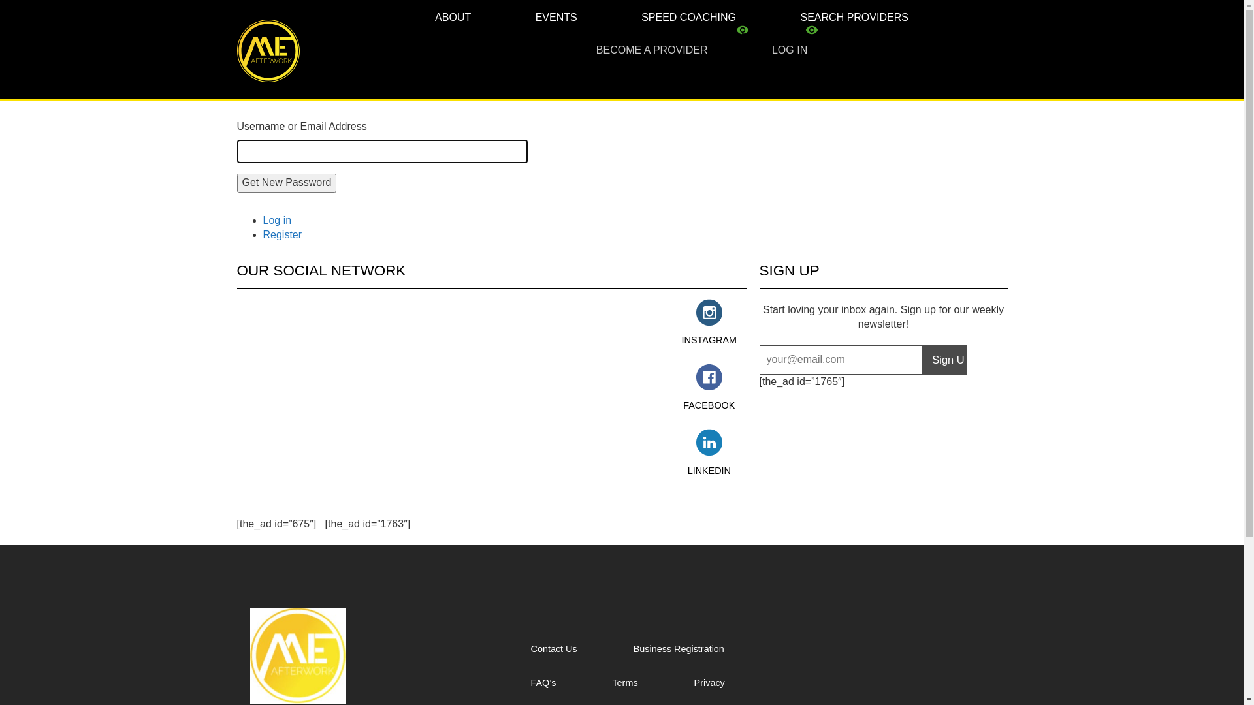  I want to click on Get New Password, so click(286, 183).